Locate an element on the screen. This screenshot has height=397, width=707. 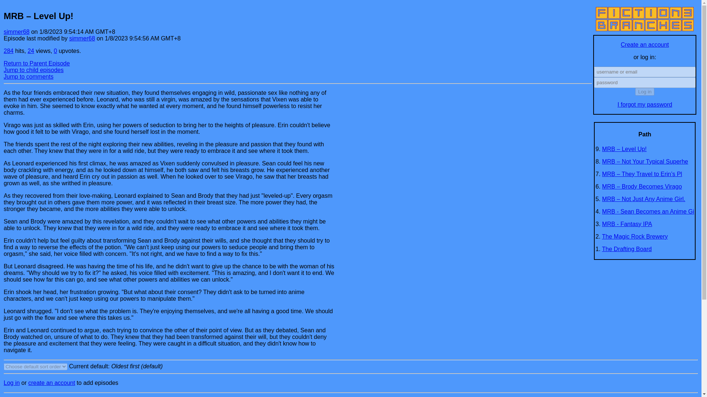
2023-01-08 01:54:14 UTC is located at coordinates (77, 32).